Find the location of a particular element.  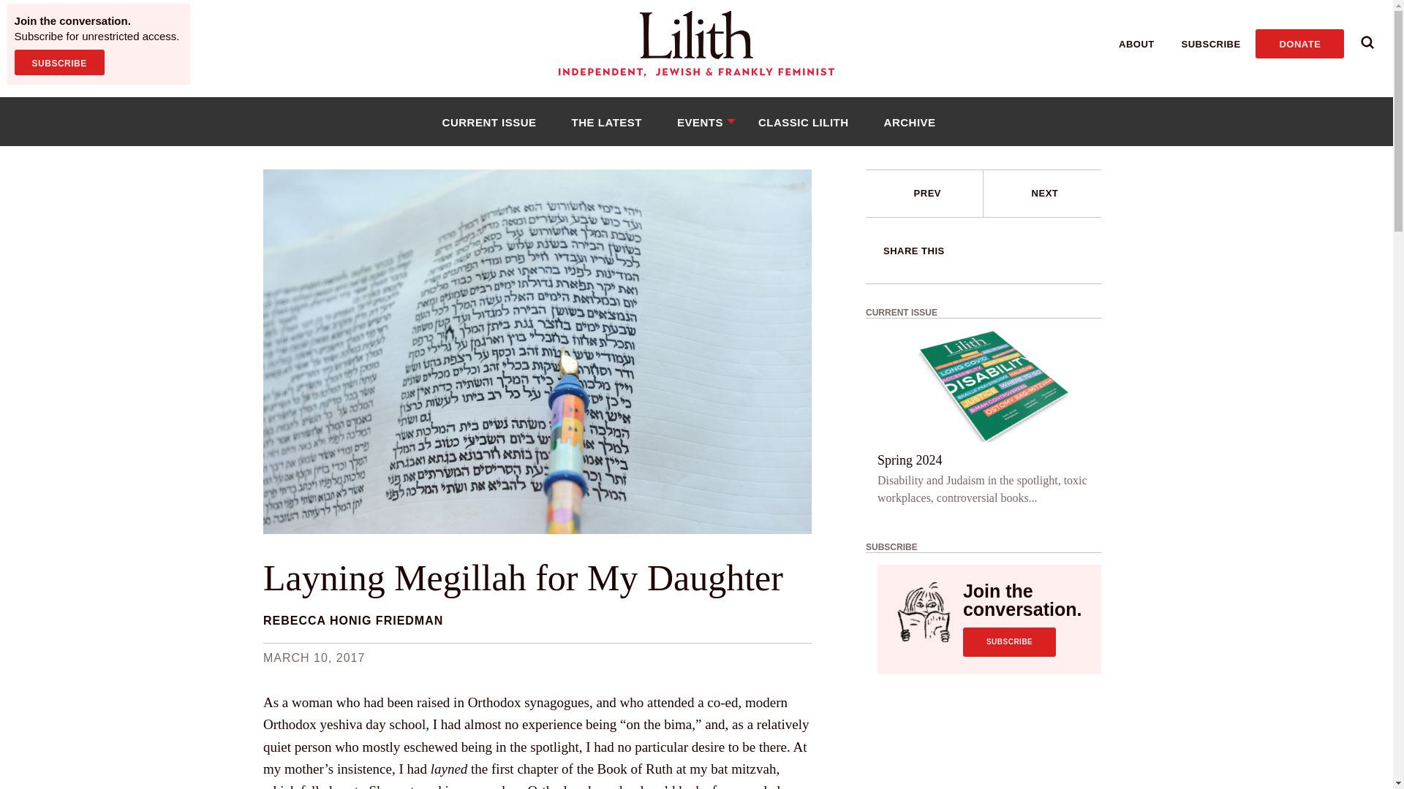

CLASSIC LILITH is located at coordinates (803, 121).